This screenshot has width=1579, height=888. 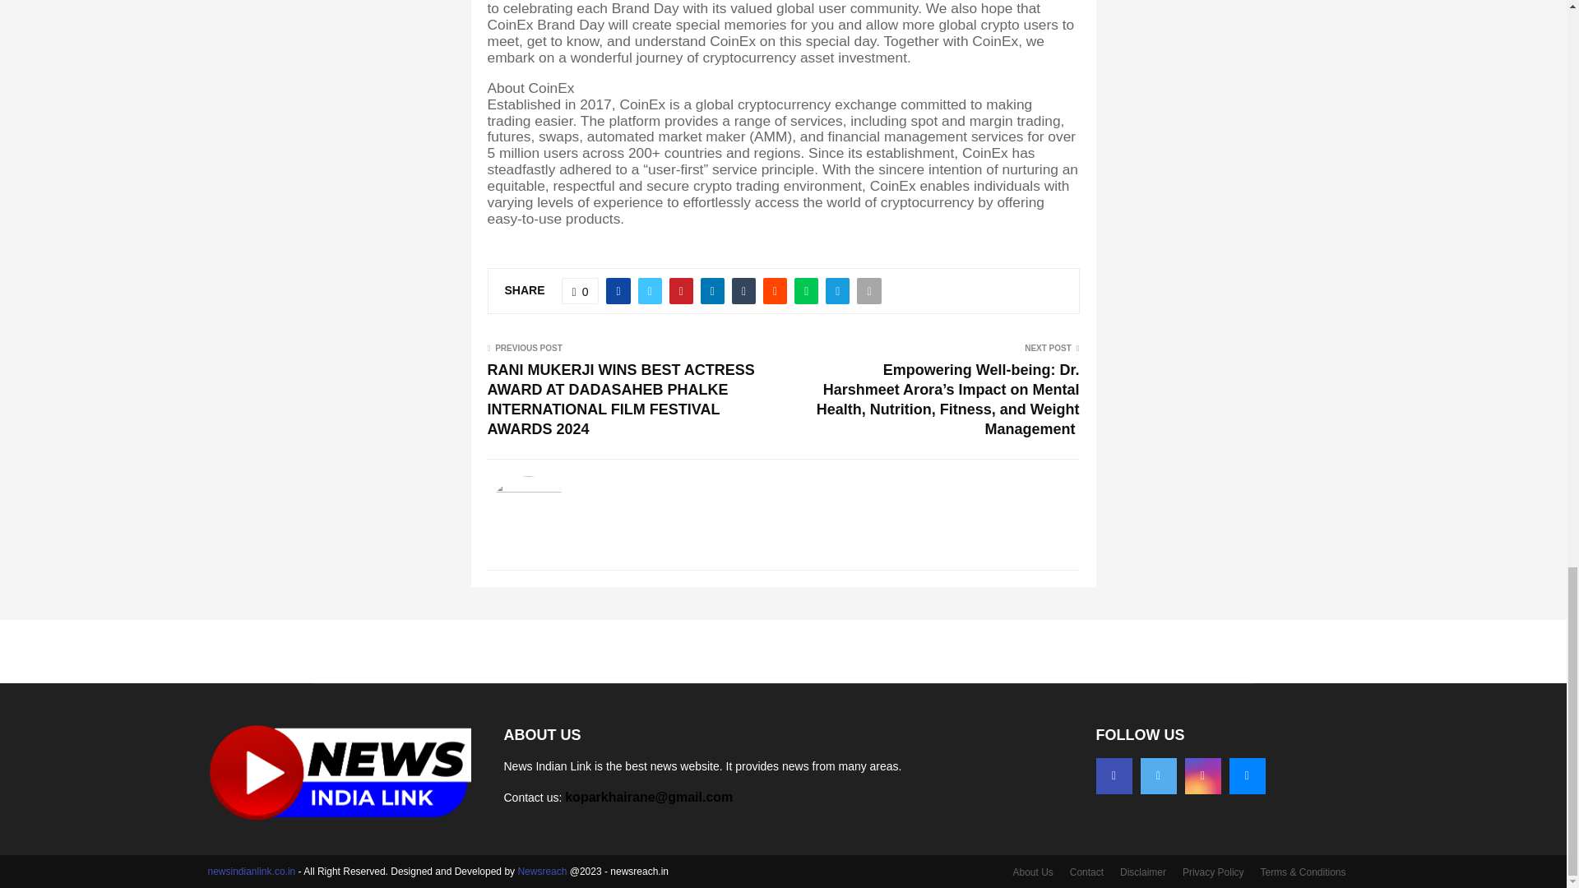 What do you see at coordinates (581, 291) in the screenshot?
I see `0` at bounding box center [581, 291].